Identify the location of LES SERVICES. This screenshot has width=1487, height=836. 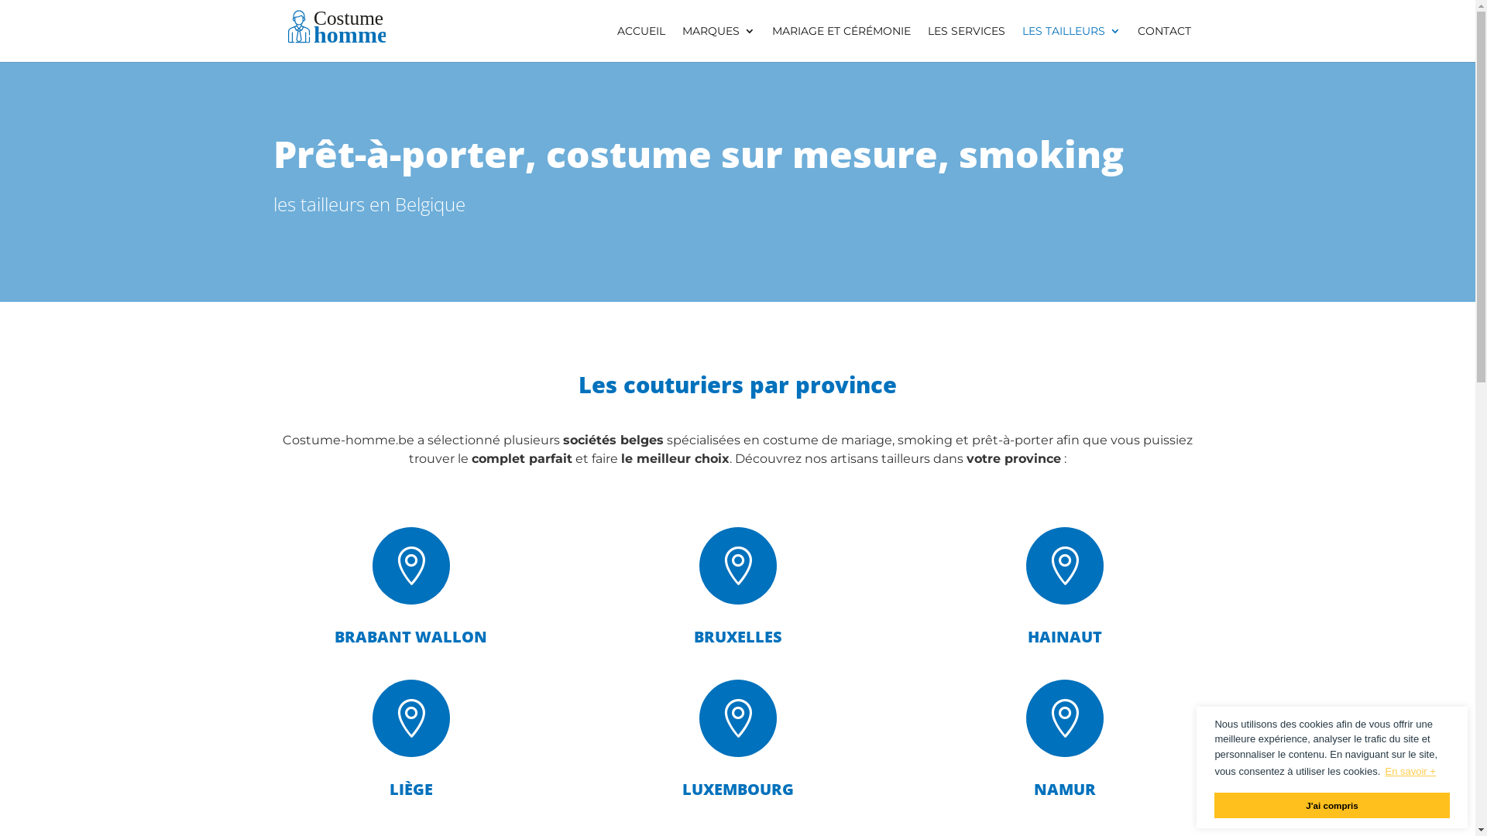
(967, 43).